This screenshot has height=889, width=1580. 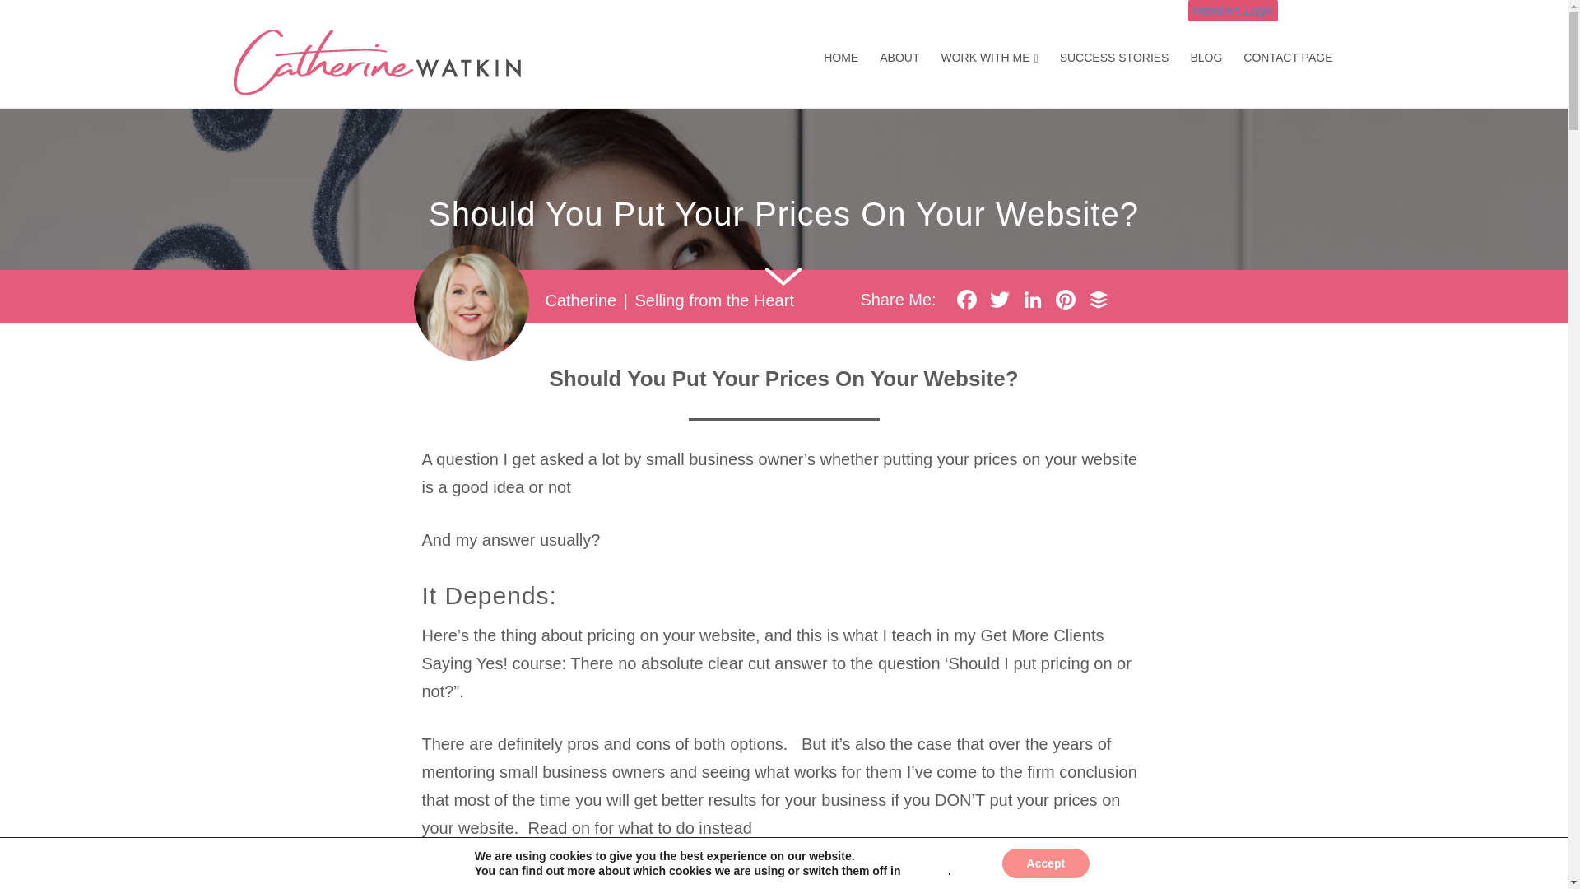 I want to click on HOME, so click(x=840, y=58).